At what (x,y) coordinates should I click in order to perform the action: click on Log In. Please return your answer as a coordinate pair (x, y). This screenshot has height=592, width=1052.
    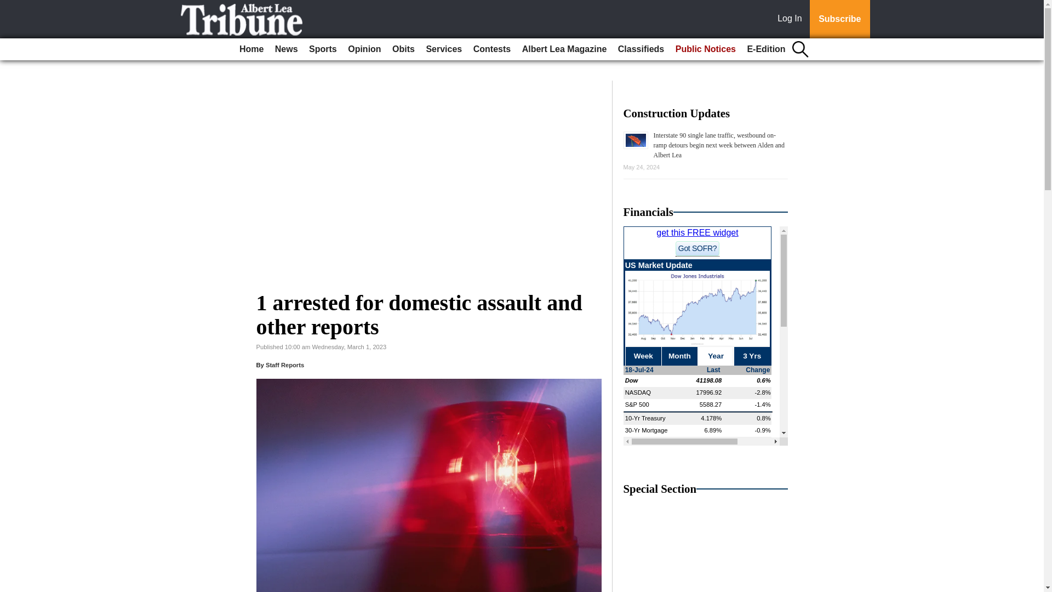
    Looking at the image, I should click on (792, 19).